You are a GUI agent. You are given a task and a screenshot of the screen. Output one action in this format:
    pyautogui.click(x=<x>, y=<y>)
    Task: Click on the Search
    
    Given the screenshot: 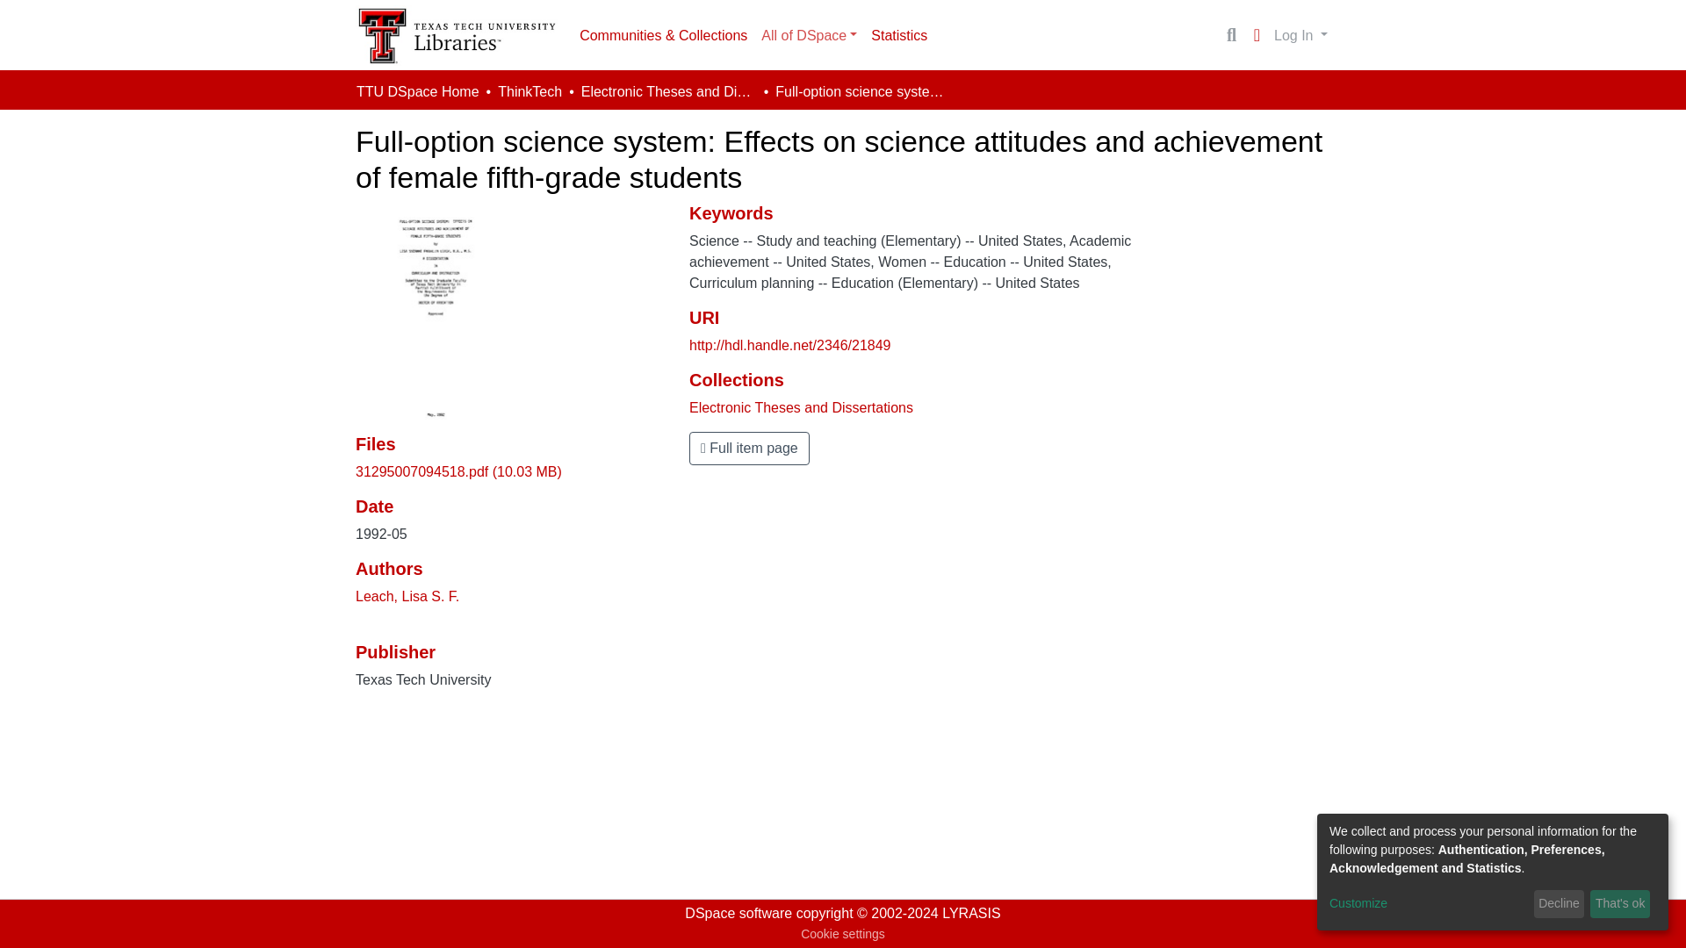 What is the action you would take?
    pyautogui.click(x=1231, y=35)
    